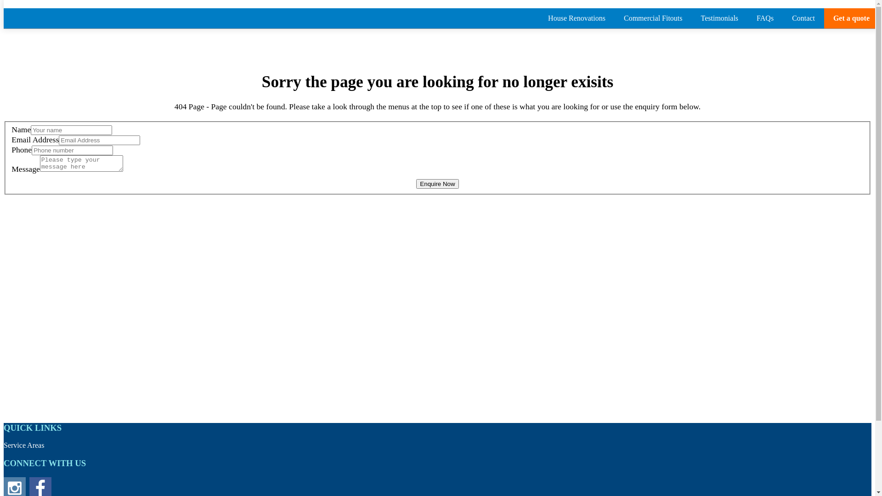 The image size is (882, 496). Describe the element at coordinates (720, 18) in the screenshot. I see `Testimonials` at that location.